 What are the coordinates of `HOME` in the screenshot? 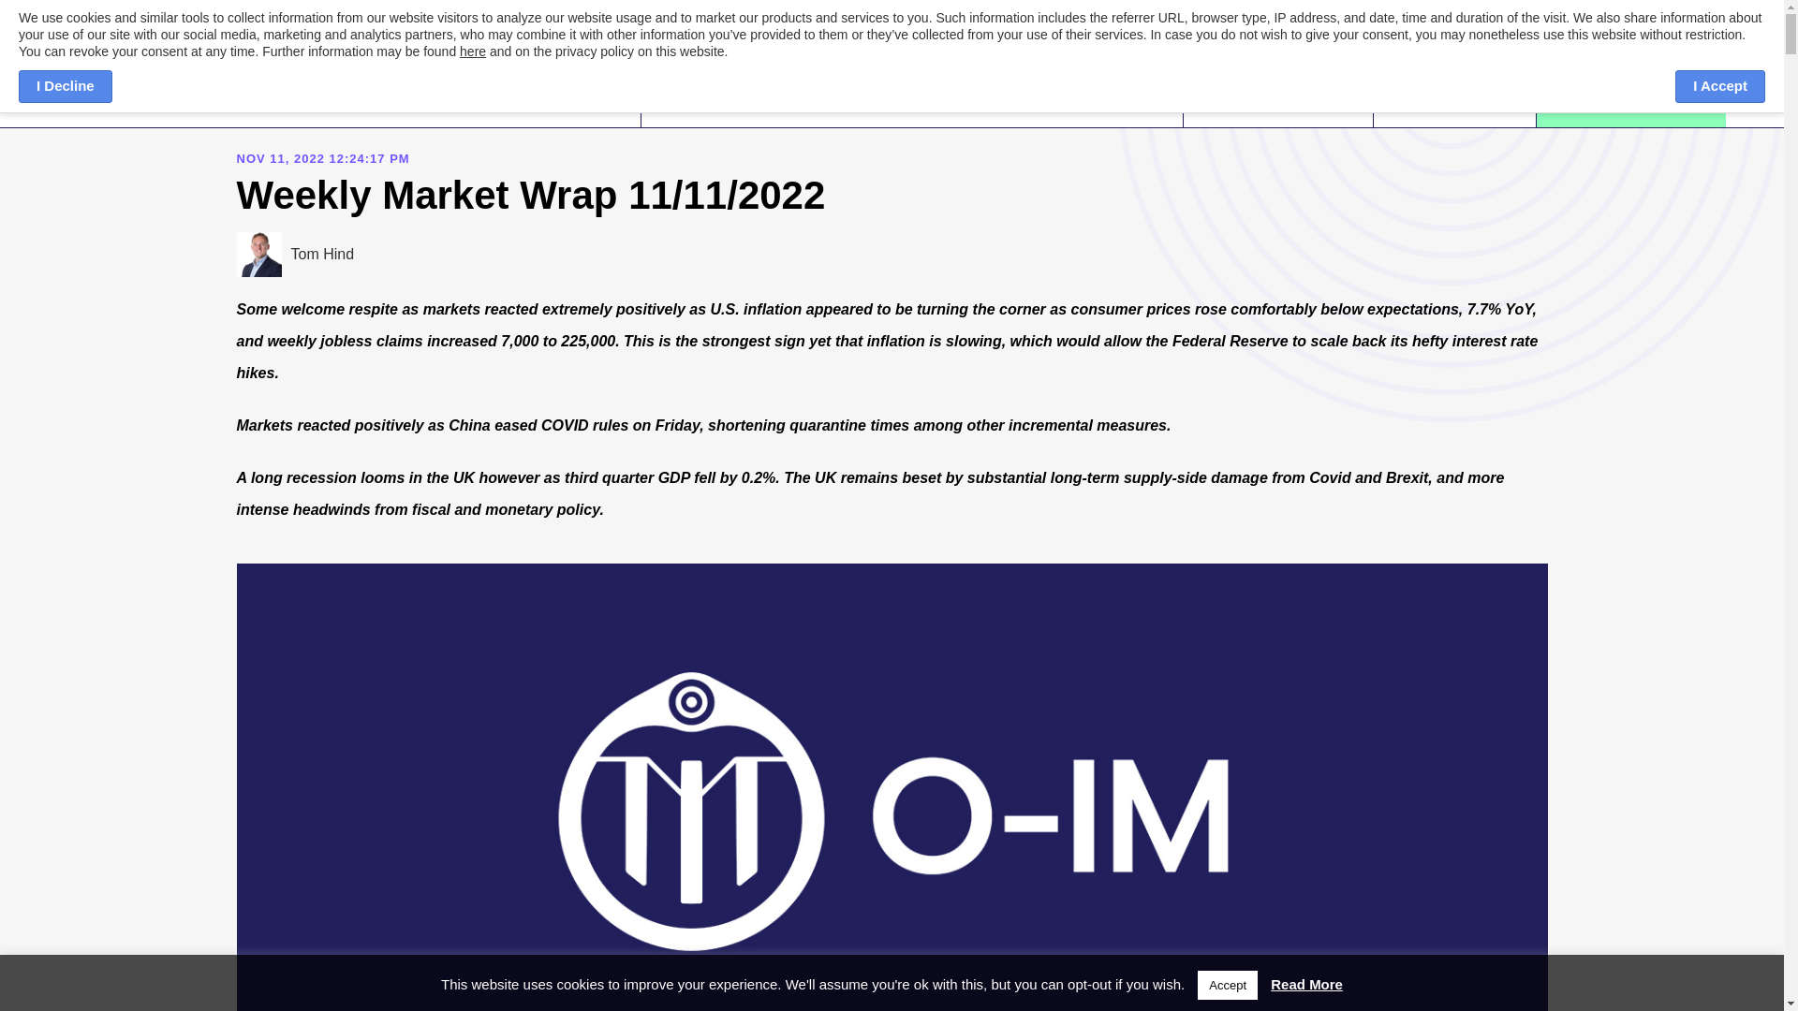 It's located at (681, 75).